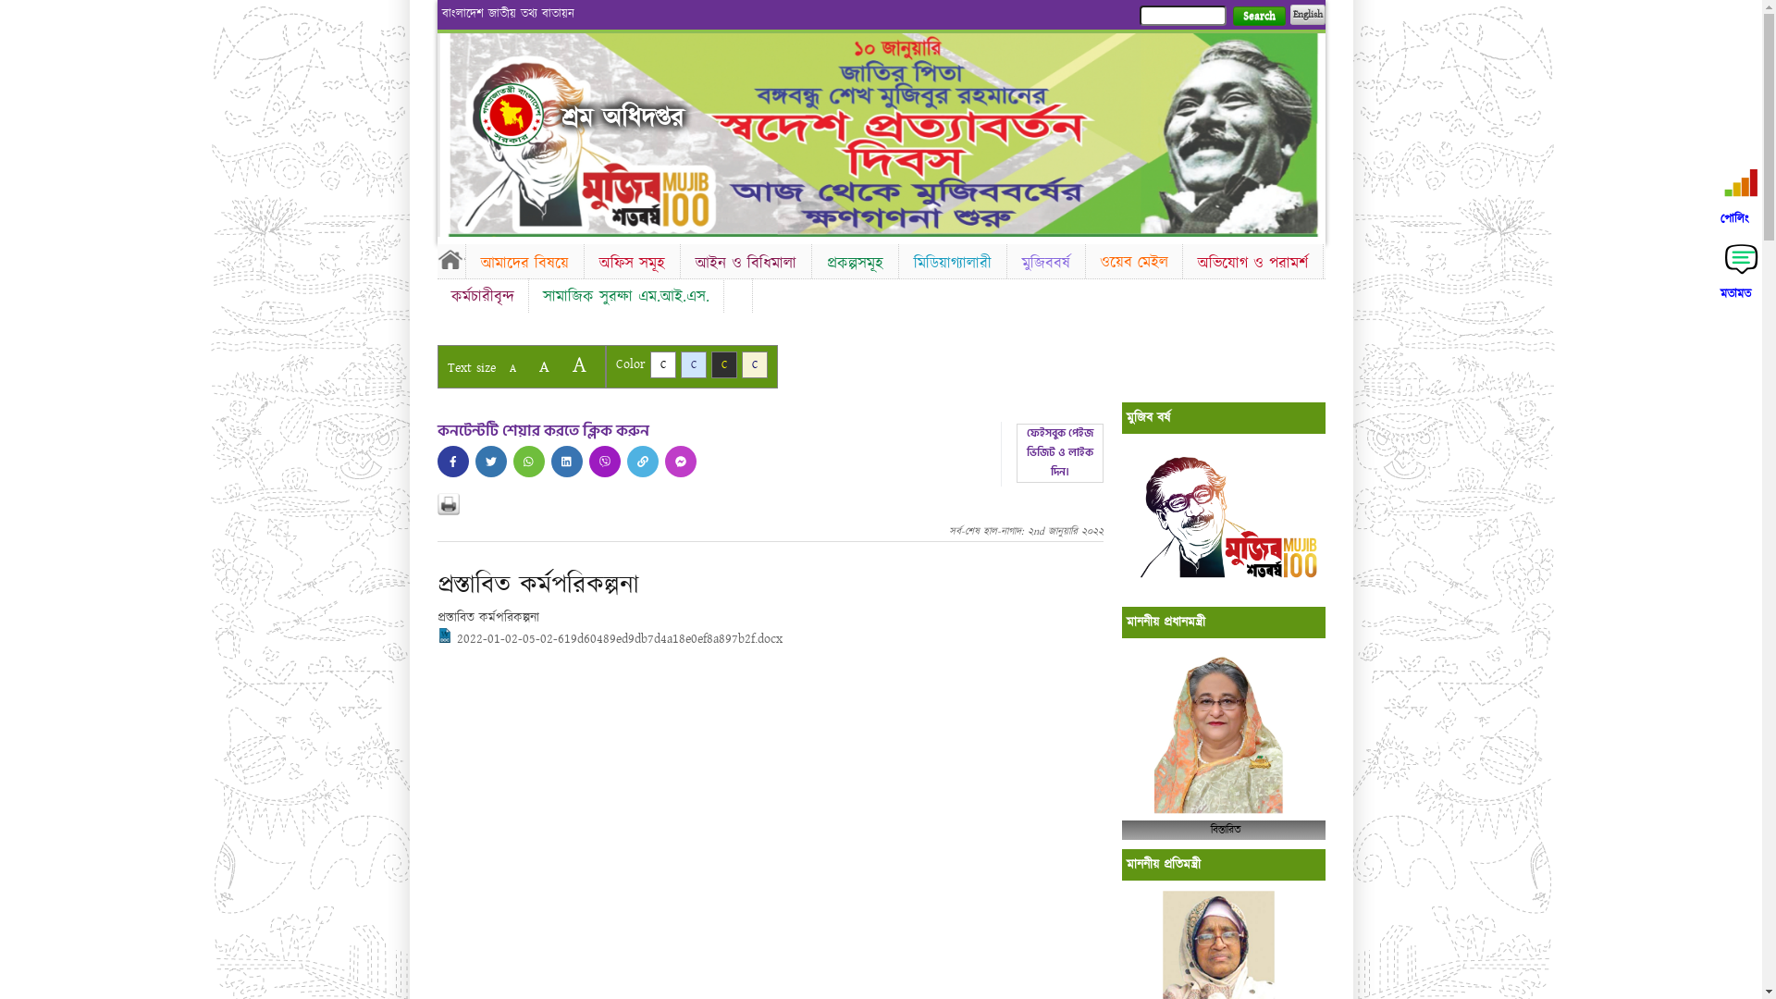 This screenshot has width=1776, height=999. What do you see at coordinates (609, 639) in the screenshot?
I see `2022-01-02-05-02-619d60489ed9db7d4a18e0ef8a897b2f.docx` at bounding box center [609, 639].